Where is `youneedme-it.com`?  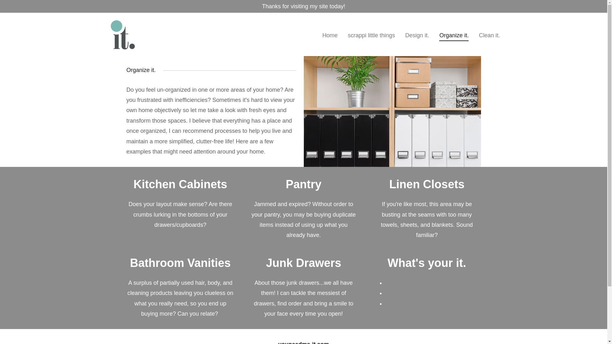
youneedme-it.com is located at coordinates (121, 34).